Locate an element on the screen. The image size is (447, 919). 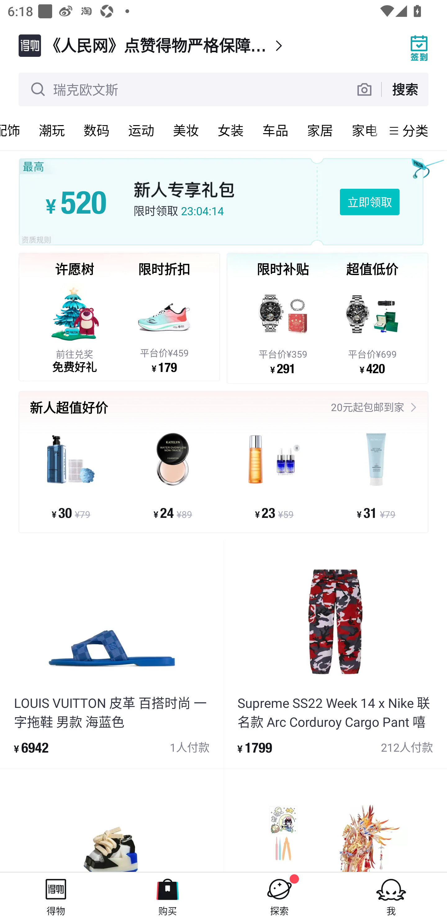
¥ 30 ¥79 is located at coordinates (71, 475).